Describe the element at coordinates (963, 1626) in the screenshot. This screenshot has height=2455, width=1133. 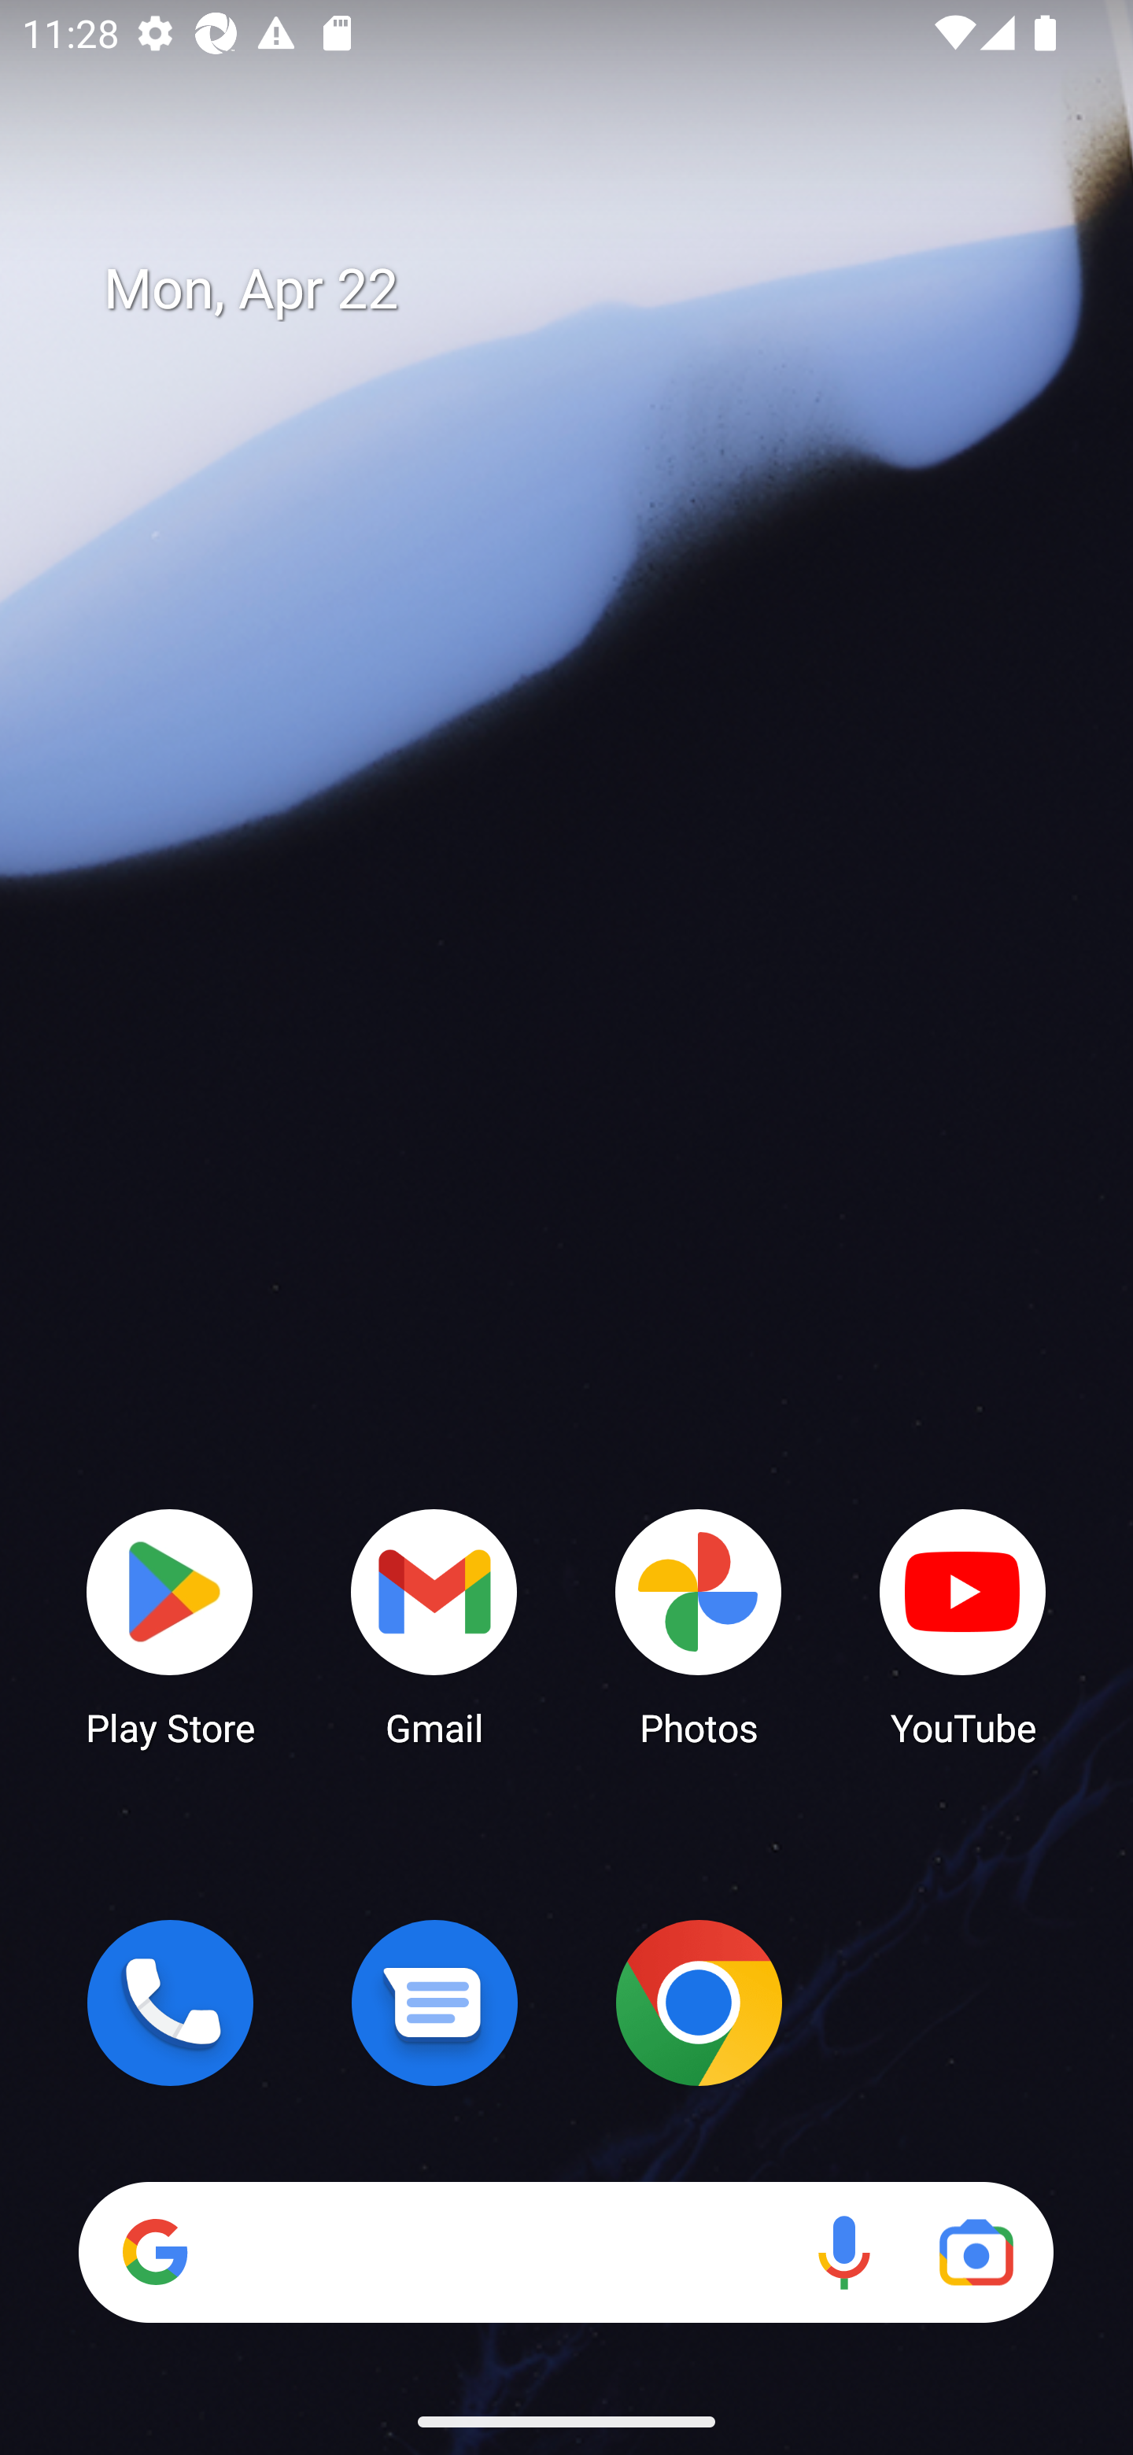
I see `YouTube` at that location.